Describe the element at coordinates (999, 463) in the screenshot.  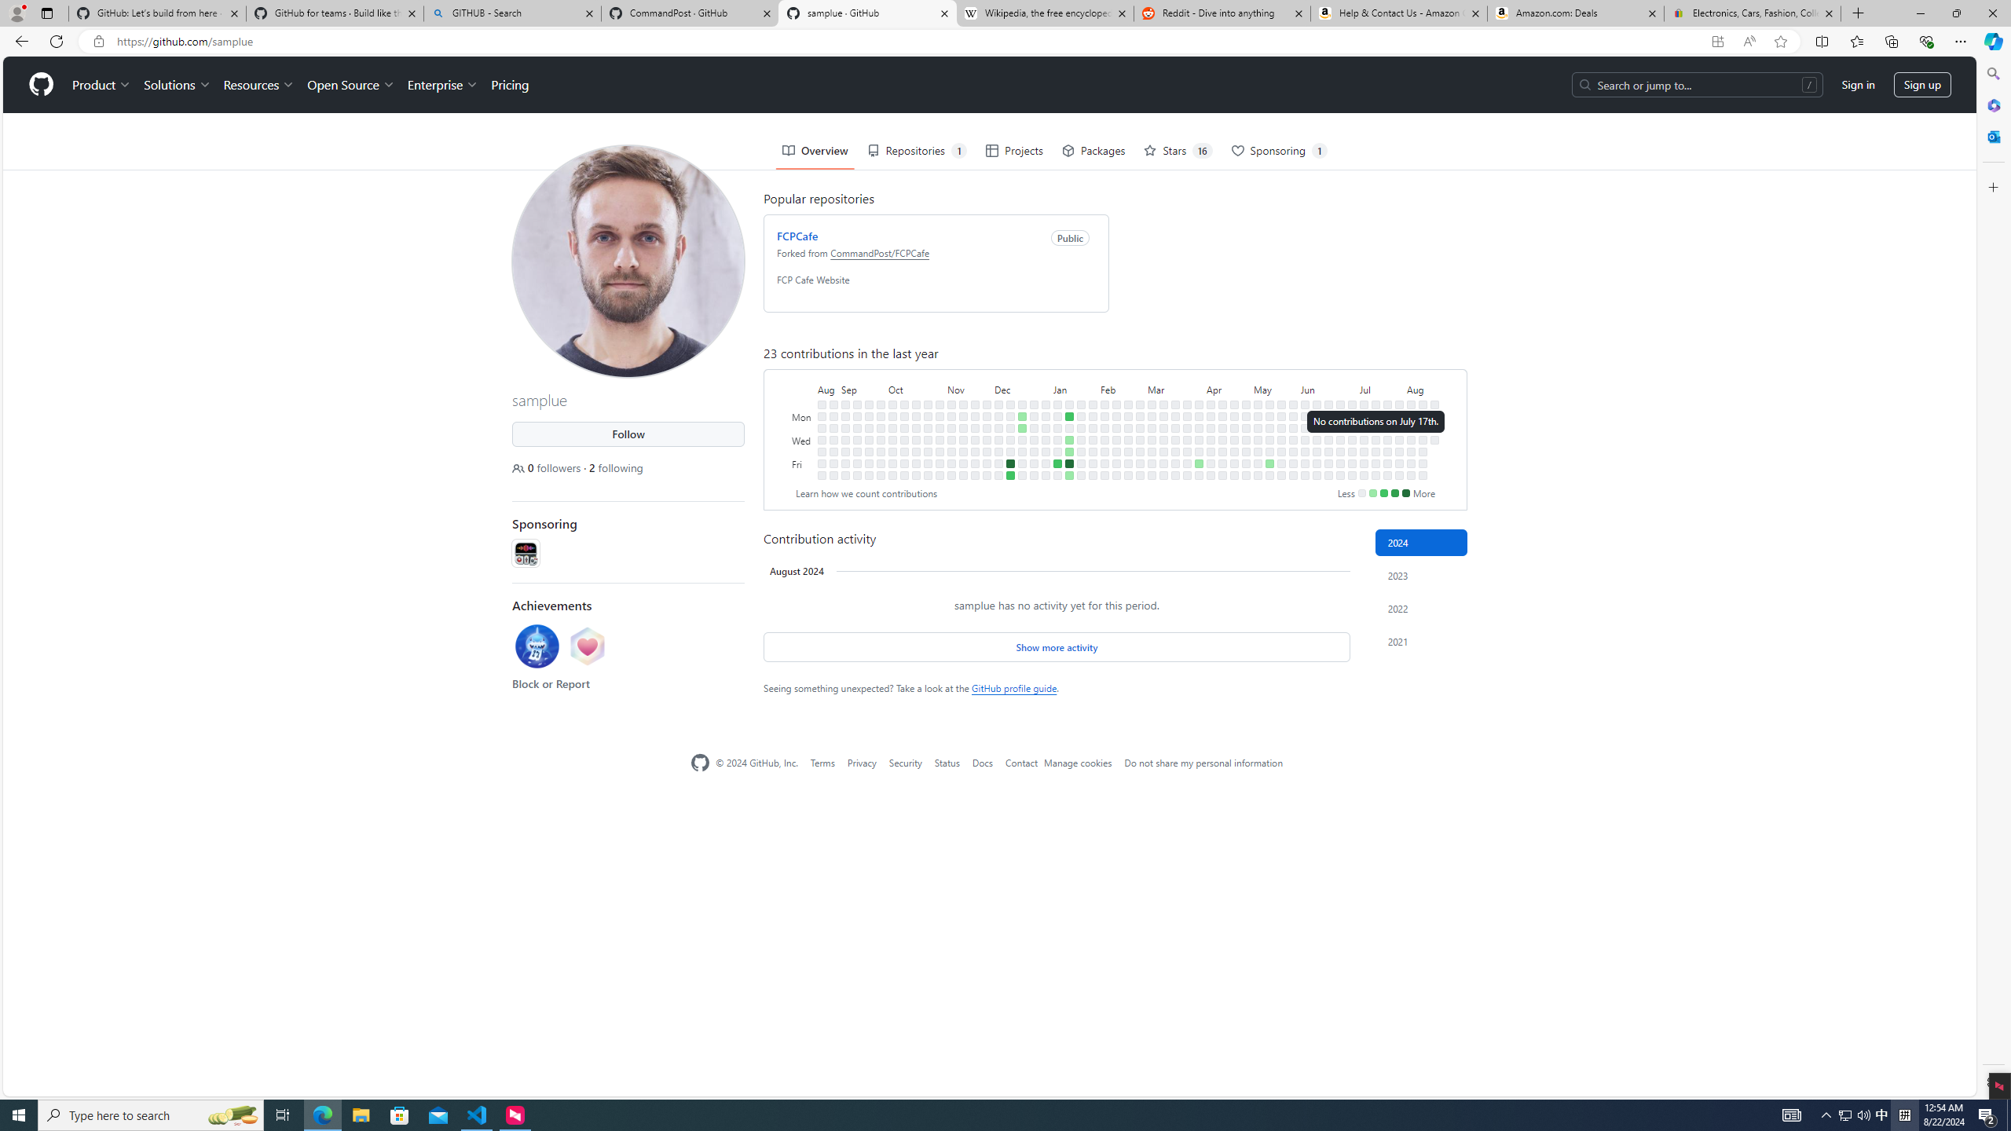
I see `No contributions on December 8th.` at that location.